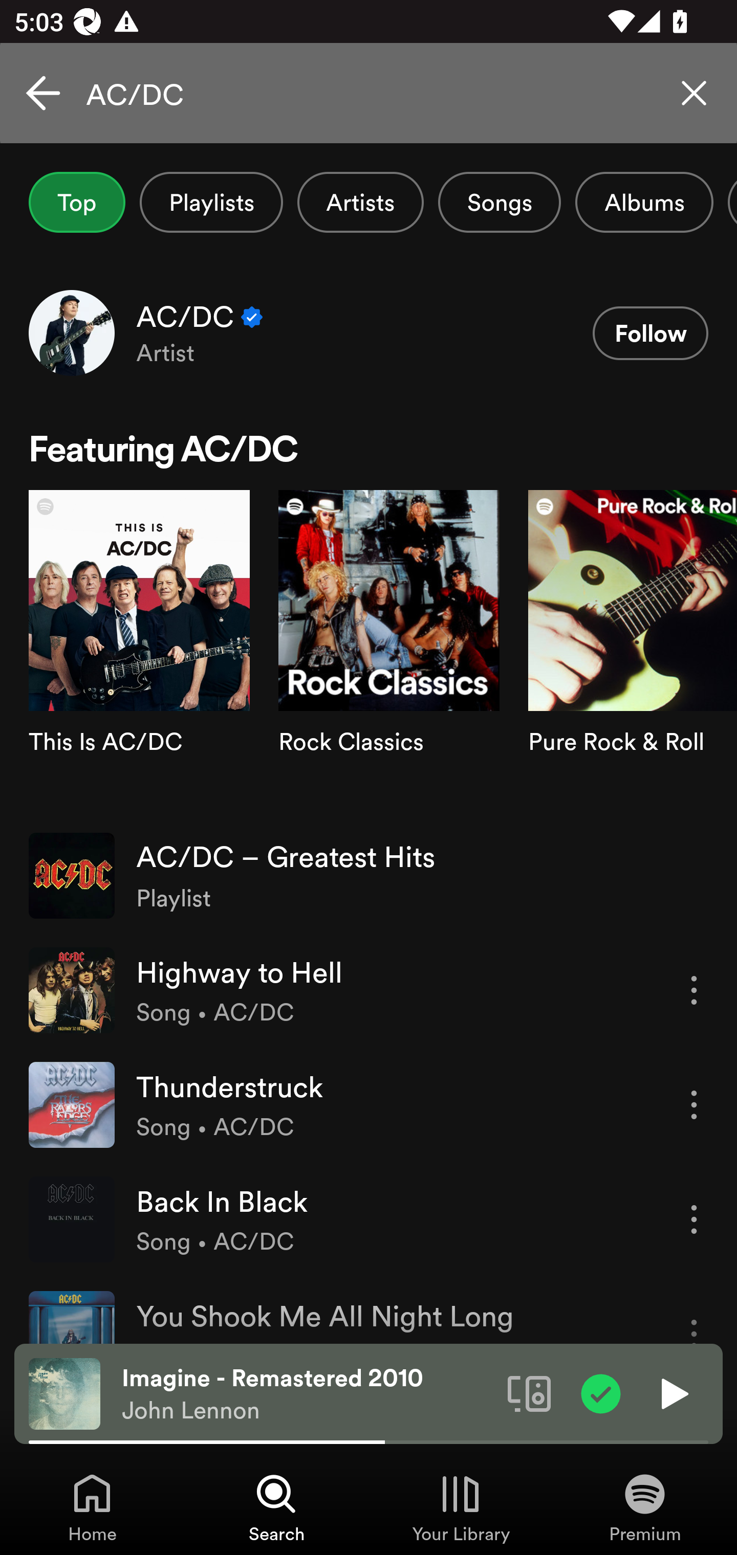  What do you see at coordinates (461, 1507) in the screenshot?
I see `Your Library, Tab 3 of 4 Your Library Your Library` at bounding box center [461, 1507].